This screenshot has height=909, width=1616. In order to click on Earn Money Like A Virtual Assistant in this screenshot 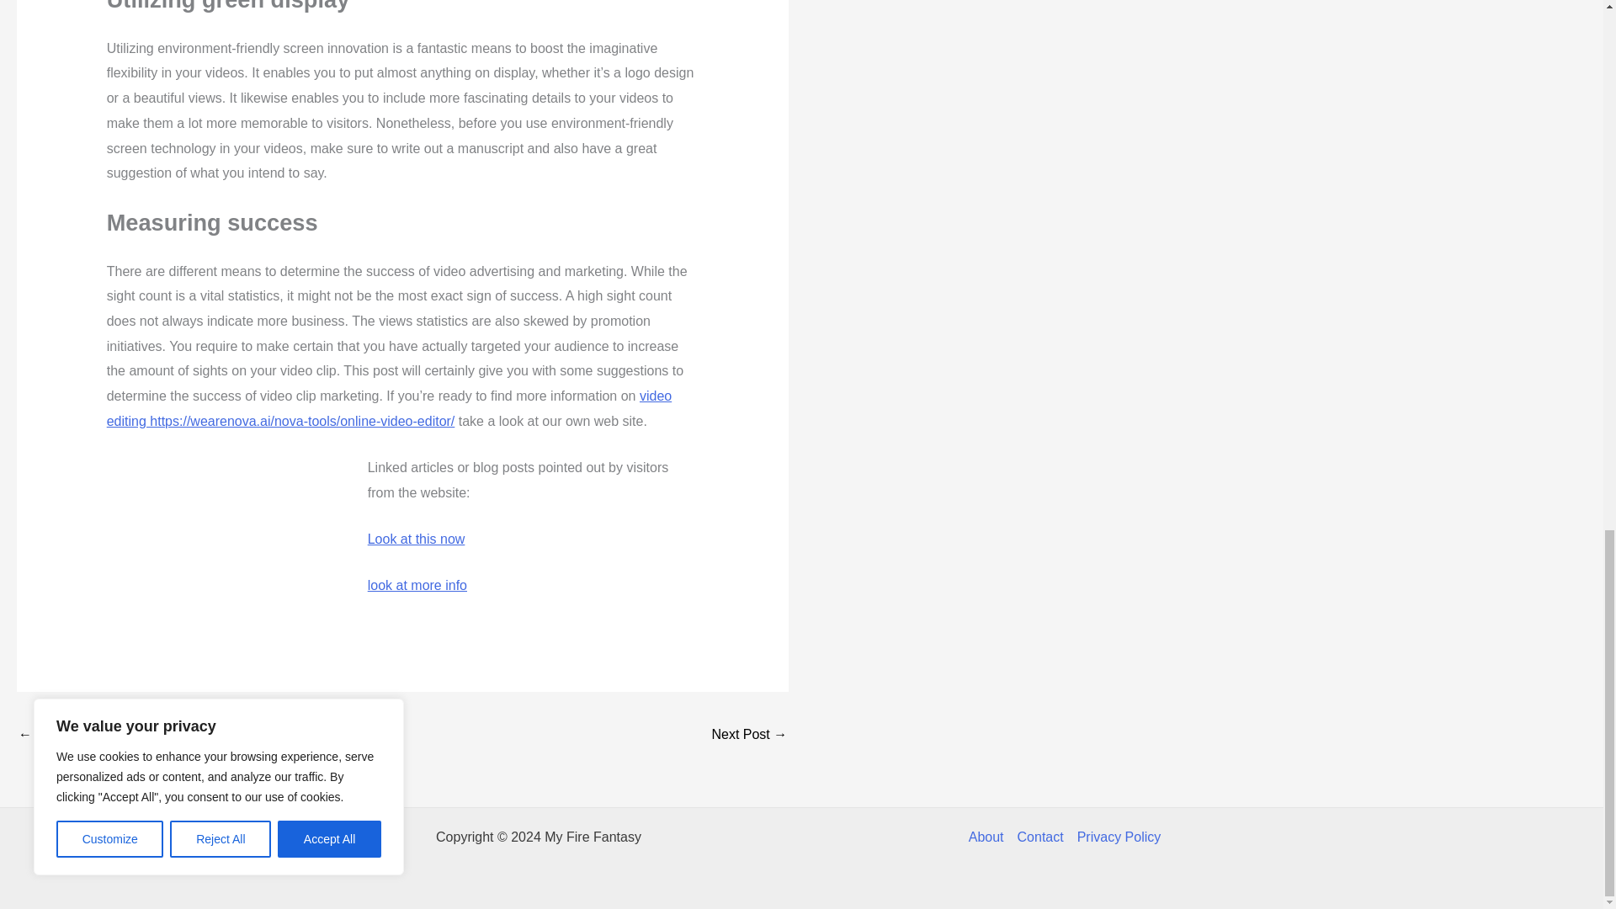, I will do `click(67, 736)`.